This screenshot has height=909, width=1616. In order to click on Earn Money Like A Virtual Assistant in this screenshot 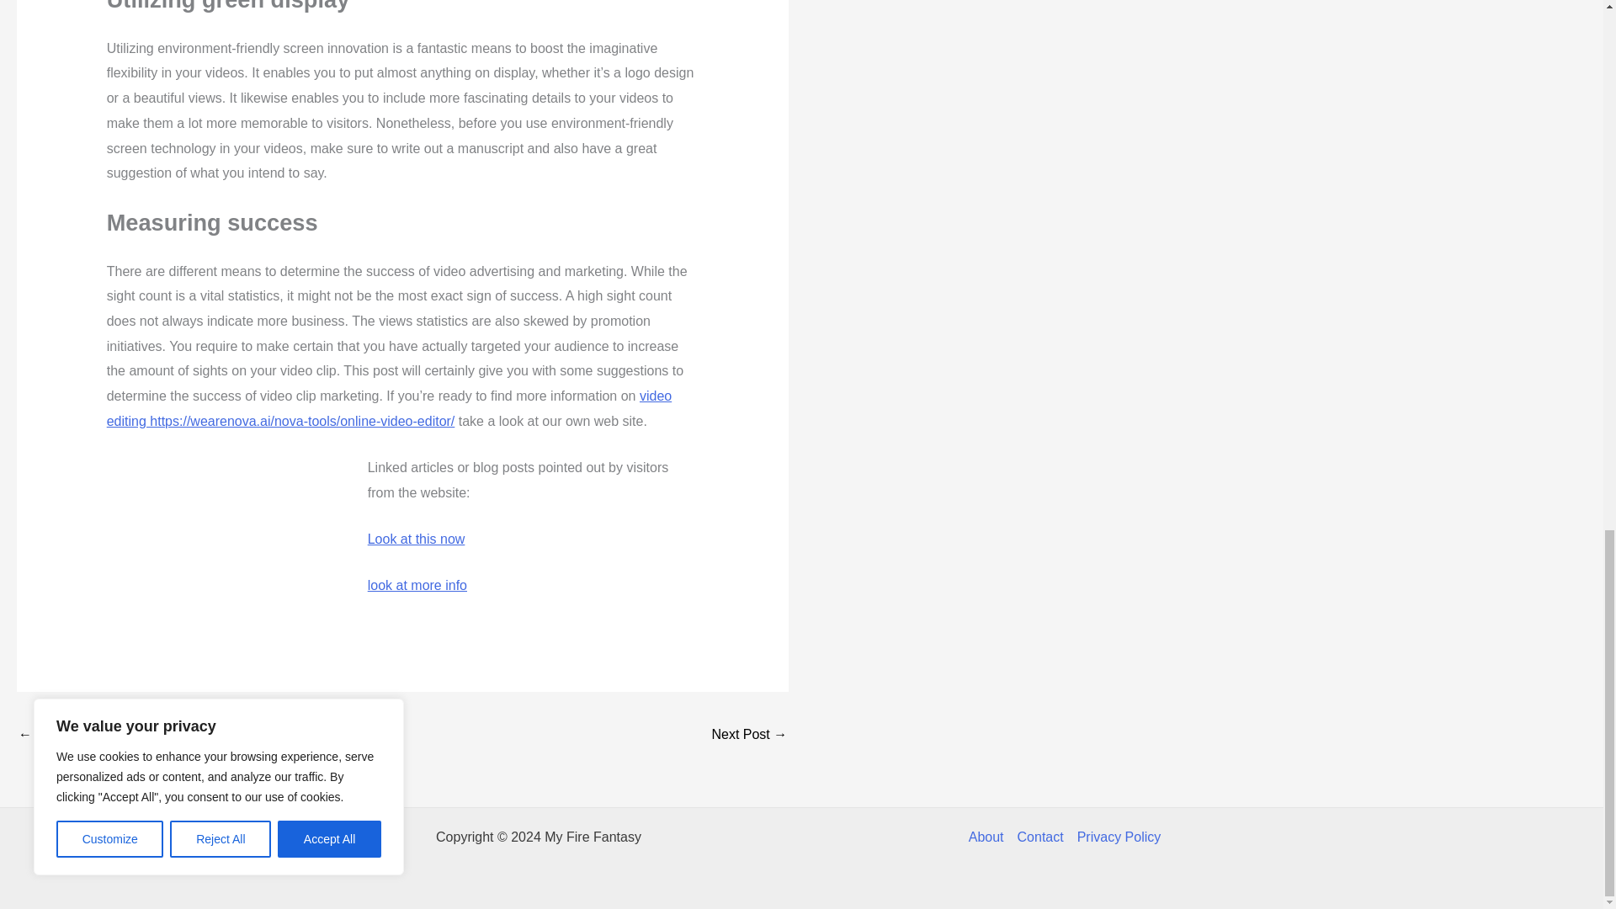, I will do `click(67, 736)`.